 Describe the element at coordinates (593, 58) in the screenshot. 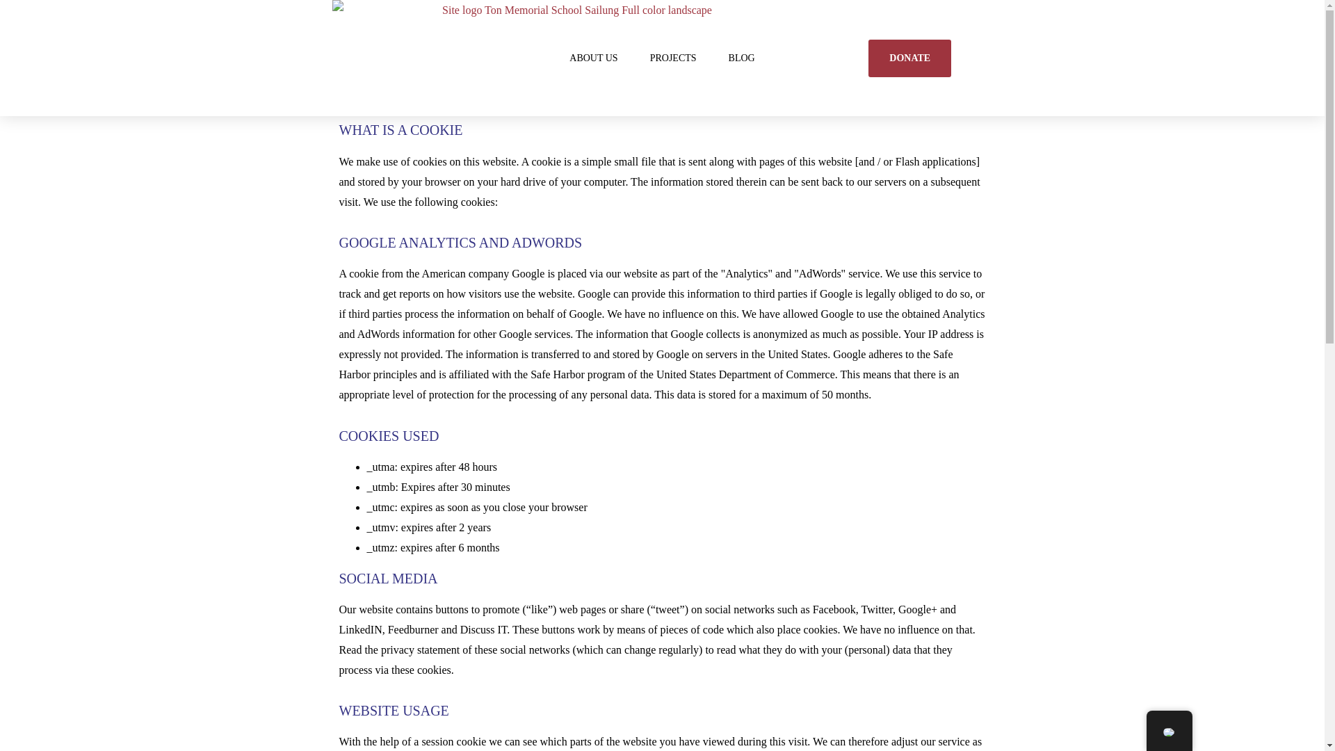

I see `ABOUT US` at that location.